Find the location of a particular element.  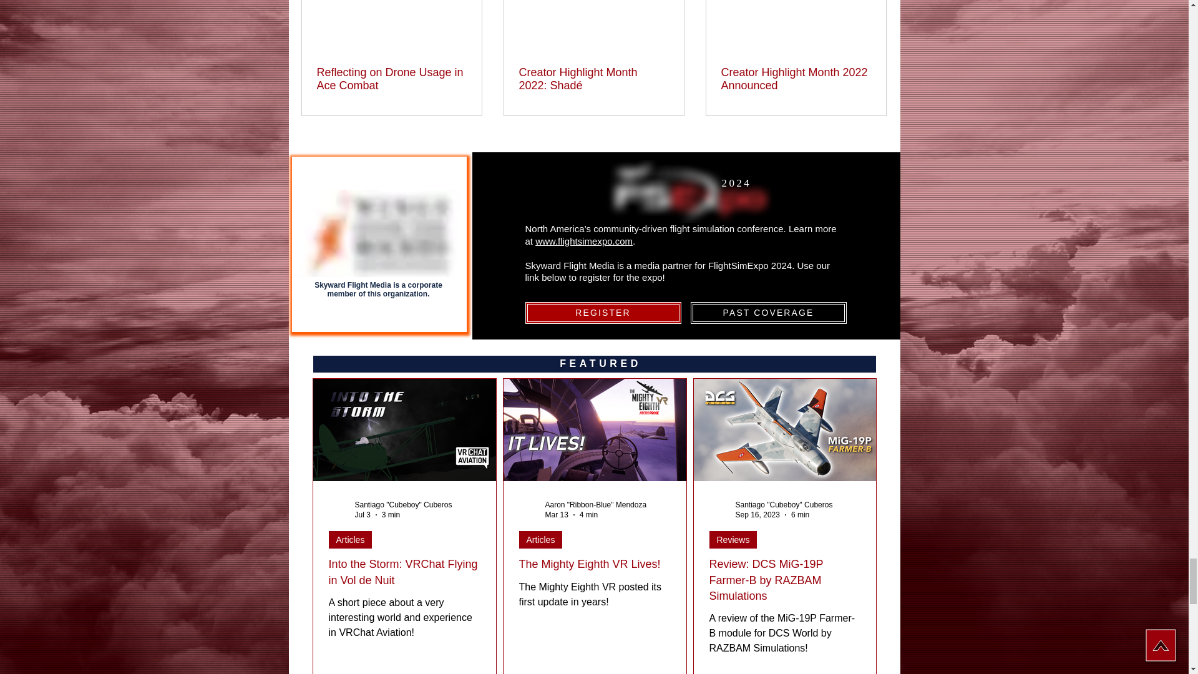

Jul 3 is located at coordinates (362, 514).